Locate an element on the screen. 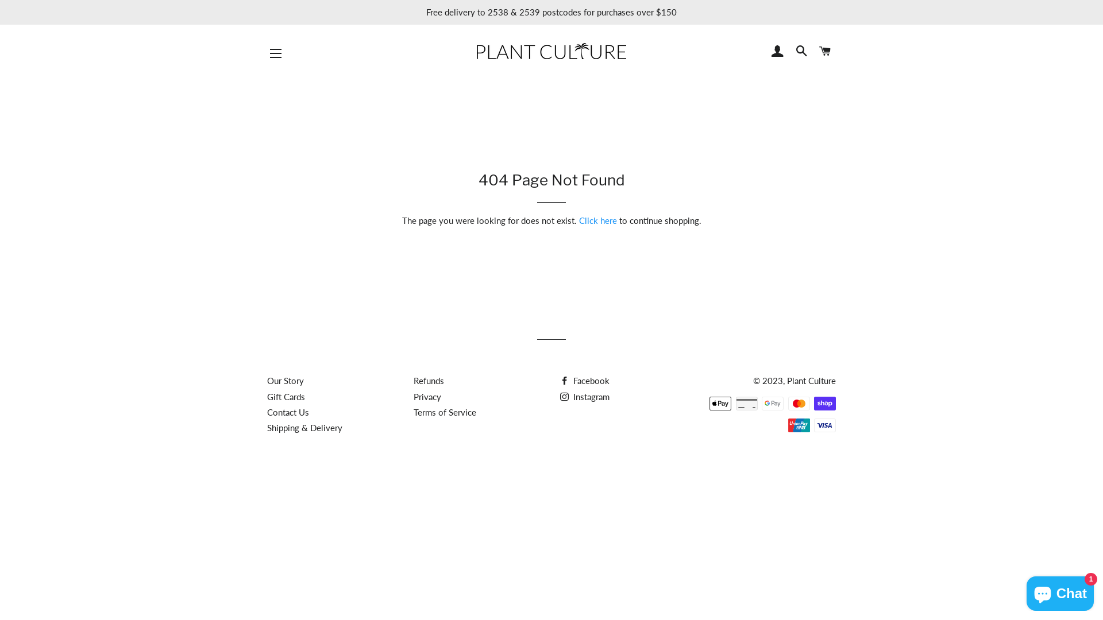 The height and width of the screenshot is (620, 1103). Terms of Service is located at coordinates (445, 412).